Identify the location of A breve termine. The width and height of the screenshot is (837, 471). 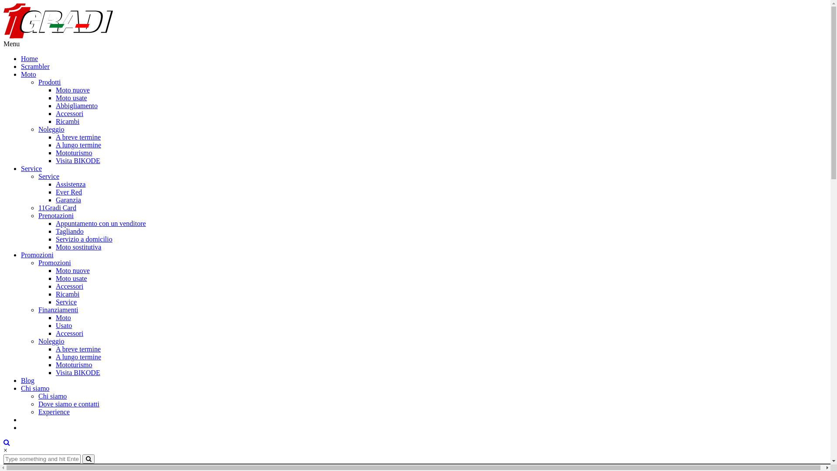
(78, 349).